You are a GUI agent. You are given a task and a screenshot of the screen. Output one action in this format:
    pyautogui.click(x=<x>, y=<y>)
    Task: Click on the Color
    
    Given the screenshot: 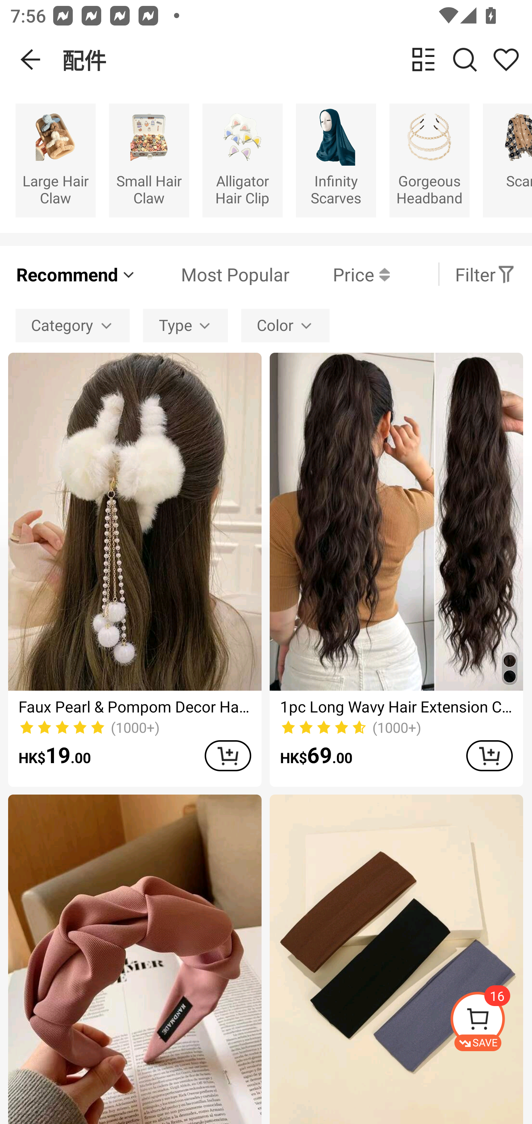 What is the action you would take?
    pyautogui.click(x=285, y=326)
    